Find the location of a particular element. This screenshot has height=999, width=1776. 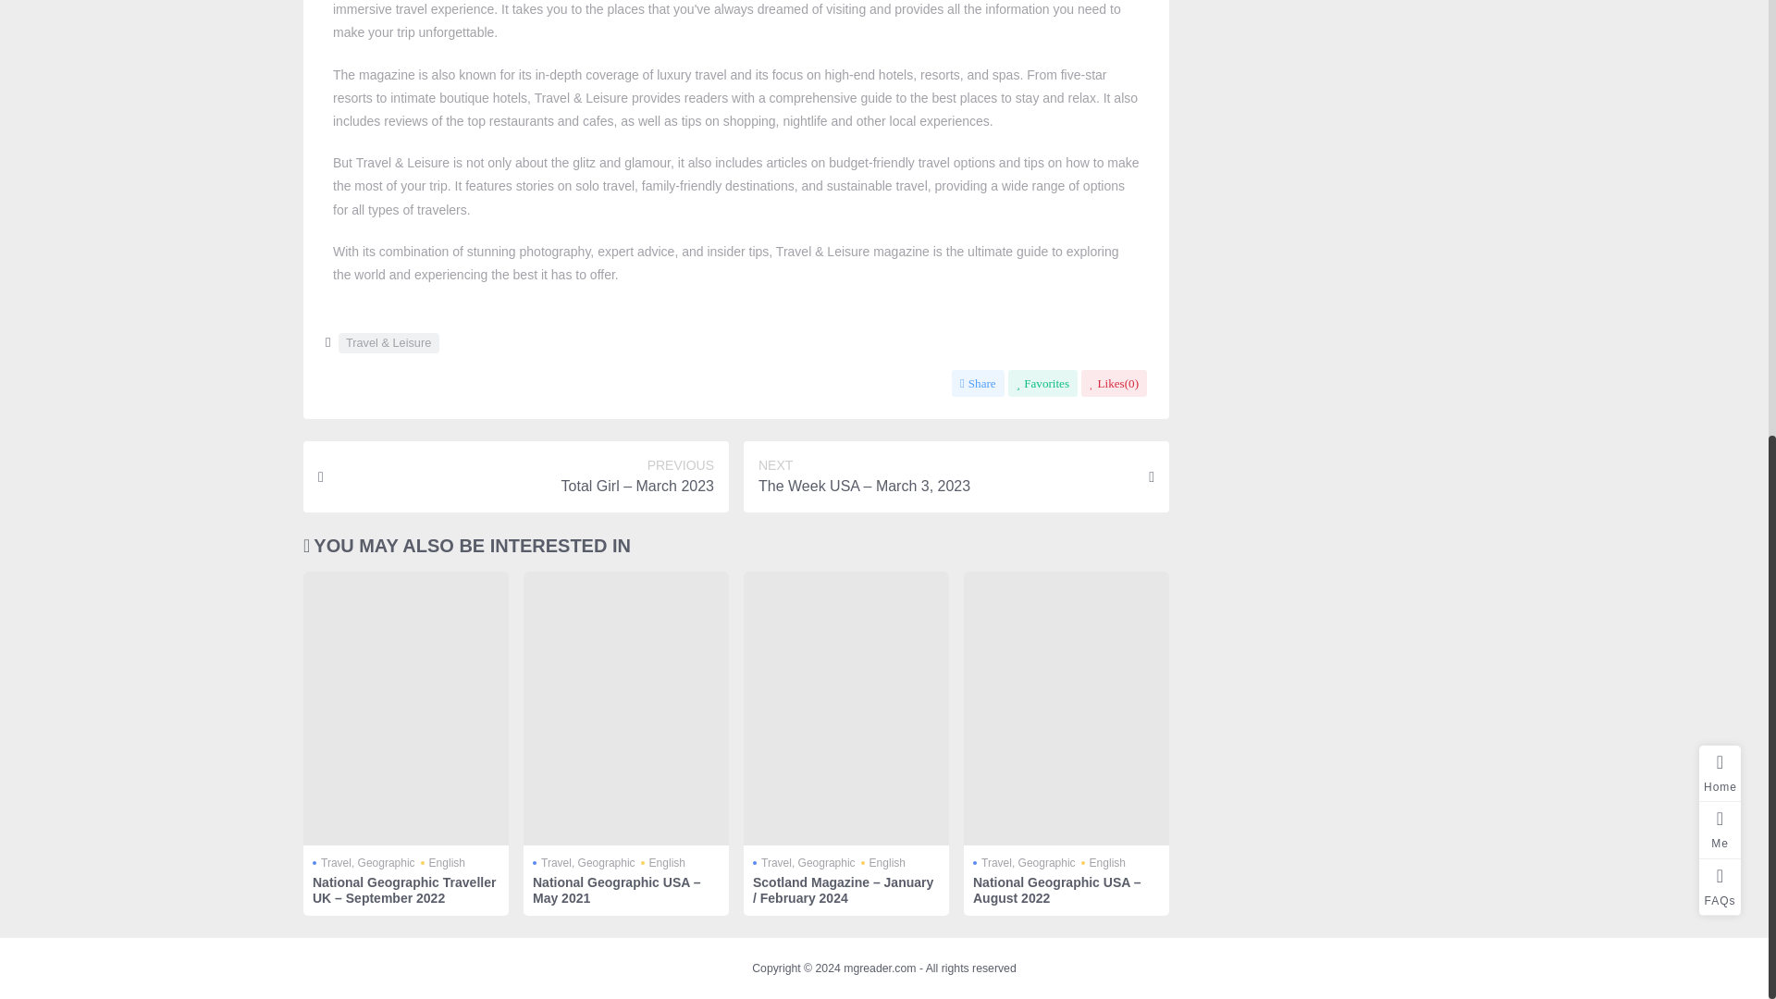

mgreader.com is located at coordinates (880, 968).